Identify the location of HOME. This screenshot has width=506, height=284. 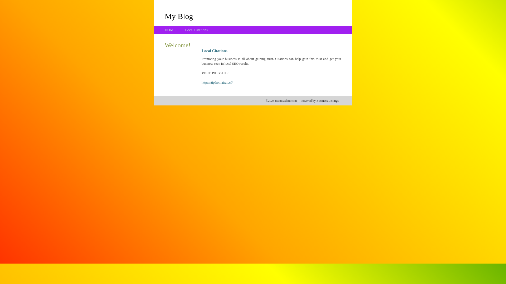
(170, 30).